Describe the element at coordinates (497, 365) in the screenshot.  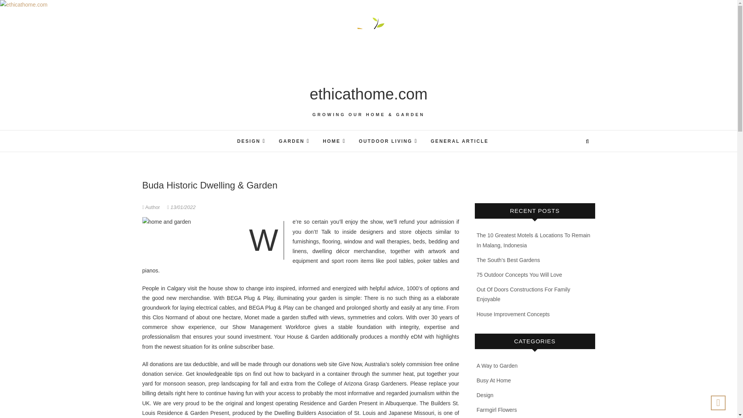
I see `A Way to Garden` at that location.